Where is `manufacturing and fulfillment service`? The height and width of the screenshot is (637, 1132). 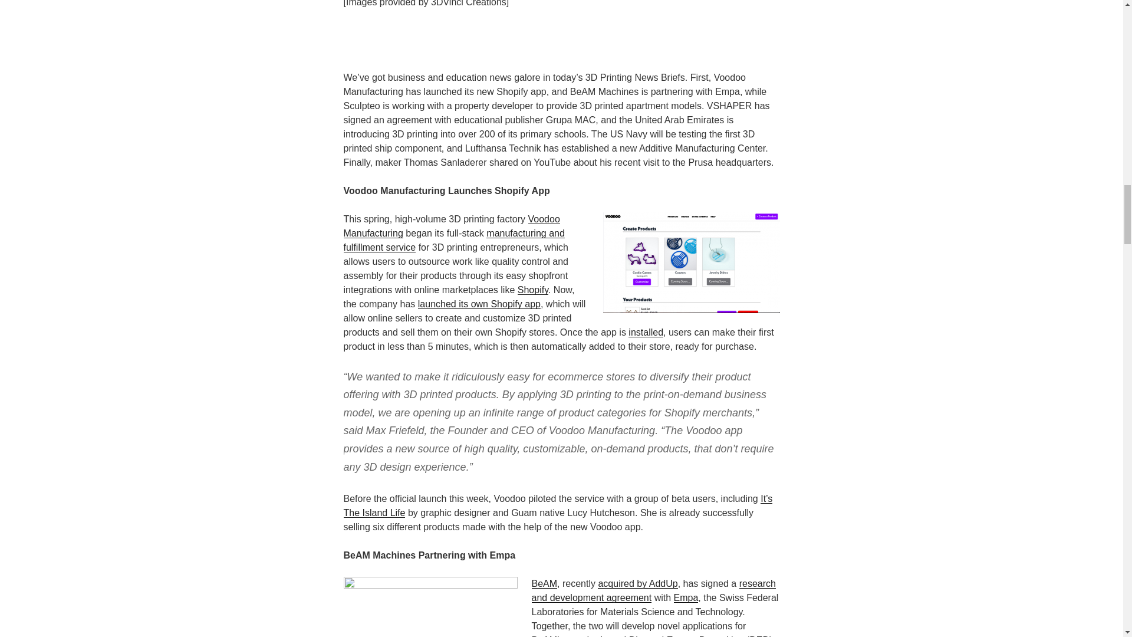 manufacturing and fulfillment service is located at coordinates (453, 239).